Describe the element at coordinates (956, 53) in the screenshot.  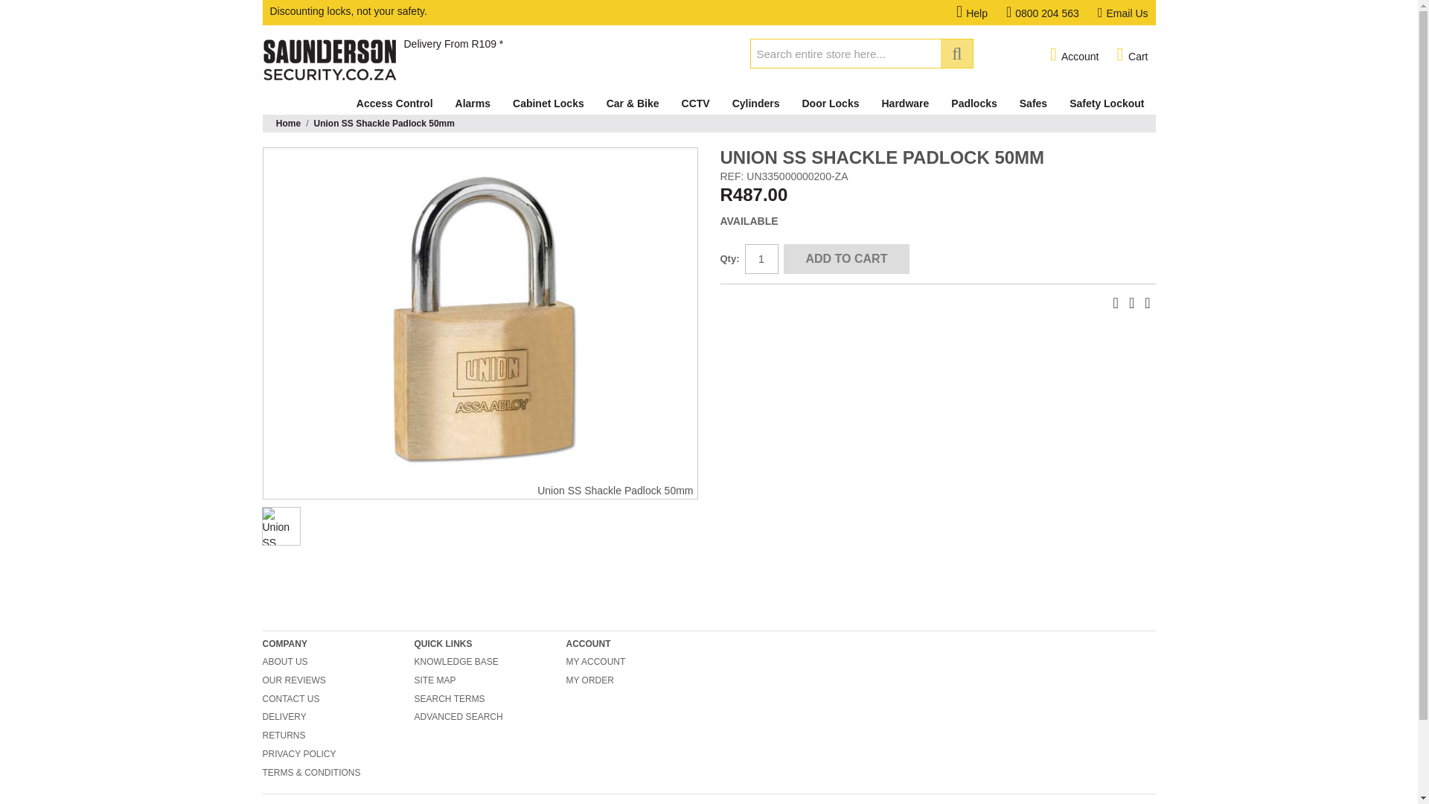
I see `Search` at that location.